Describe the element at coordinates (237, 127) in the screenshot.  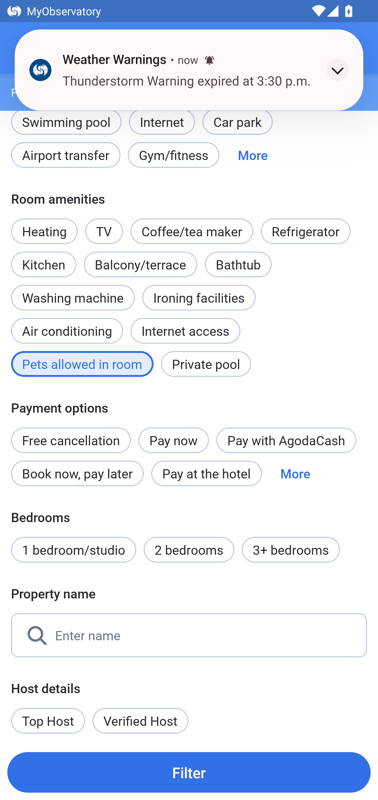
I see `Car park` at that location.